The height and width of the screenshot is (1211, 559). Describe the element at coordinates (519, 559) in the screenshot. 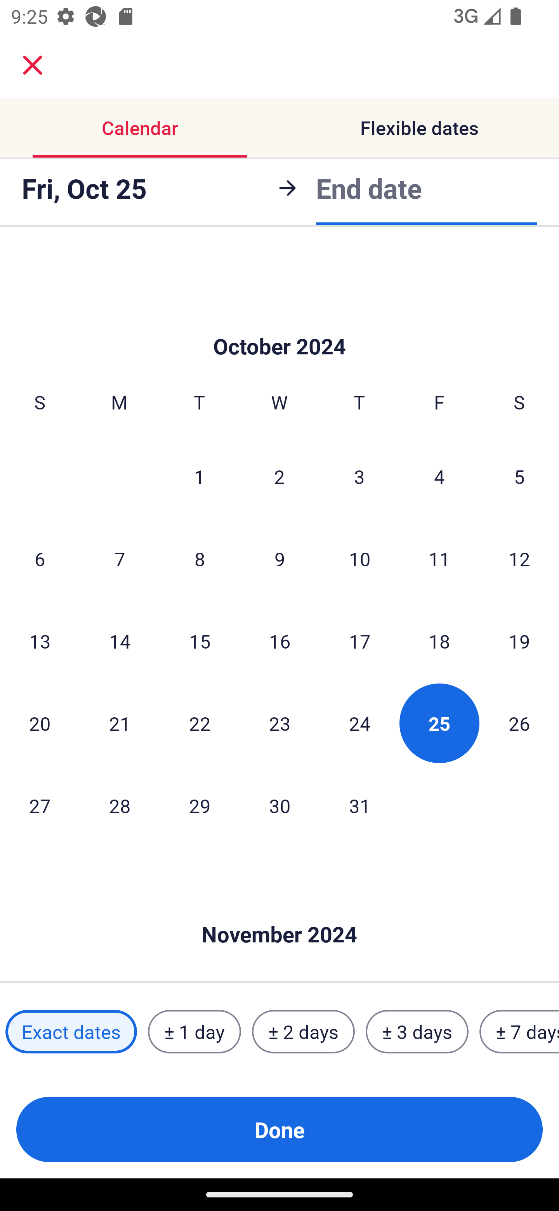

I see `12 Saturday, October 12, 2024` at that location.